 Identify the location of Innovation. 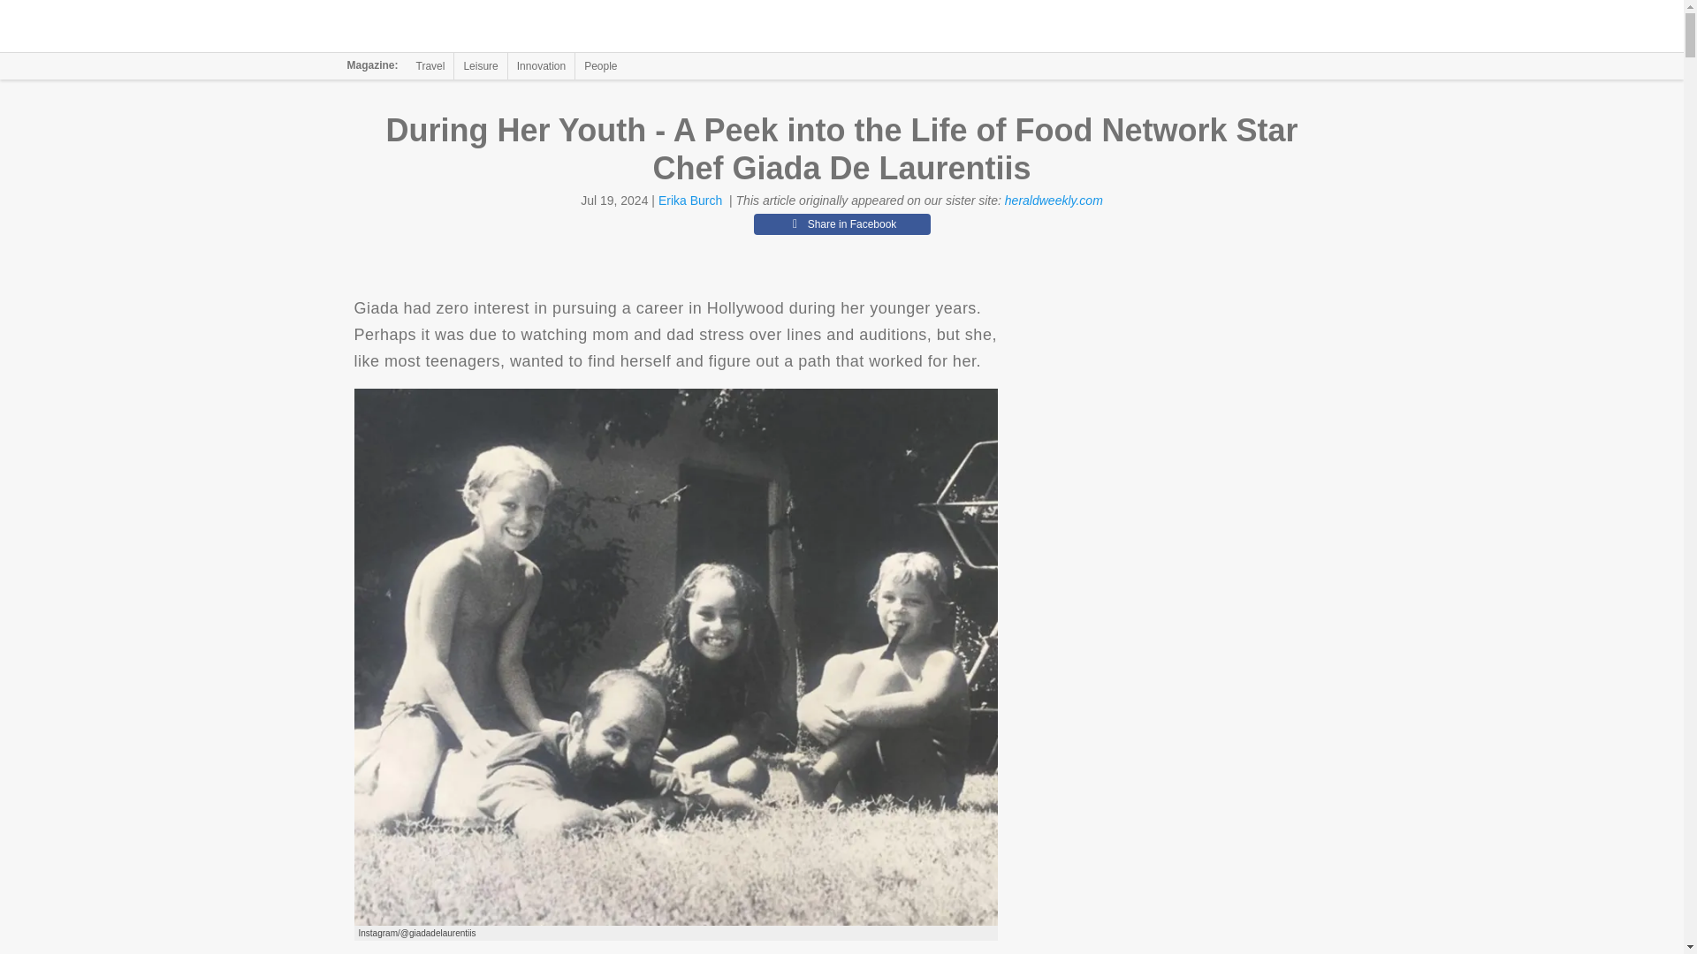
(541, 65).